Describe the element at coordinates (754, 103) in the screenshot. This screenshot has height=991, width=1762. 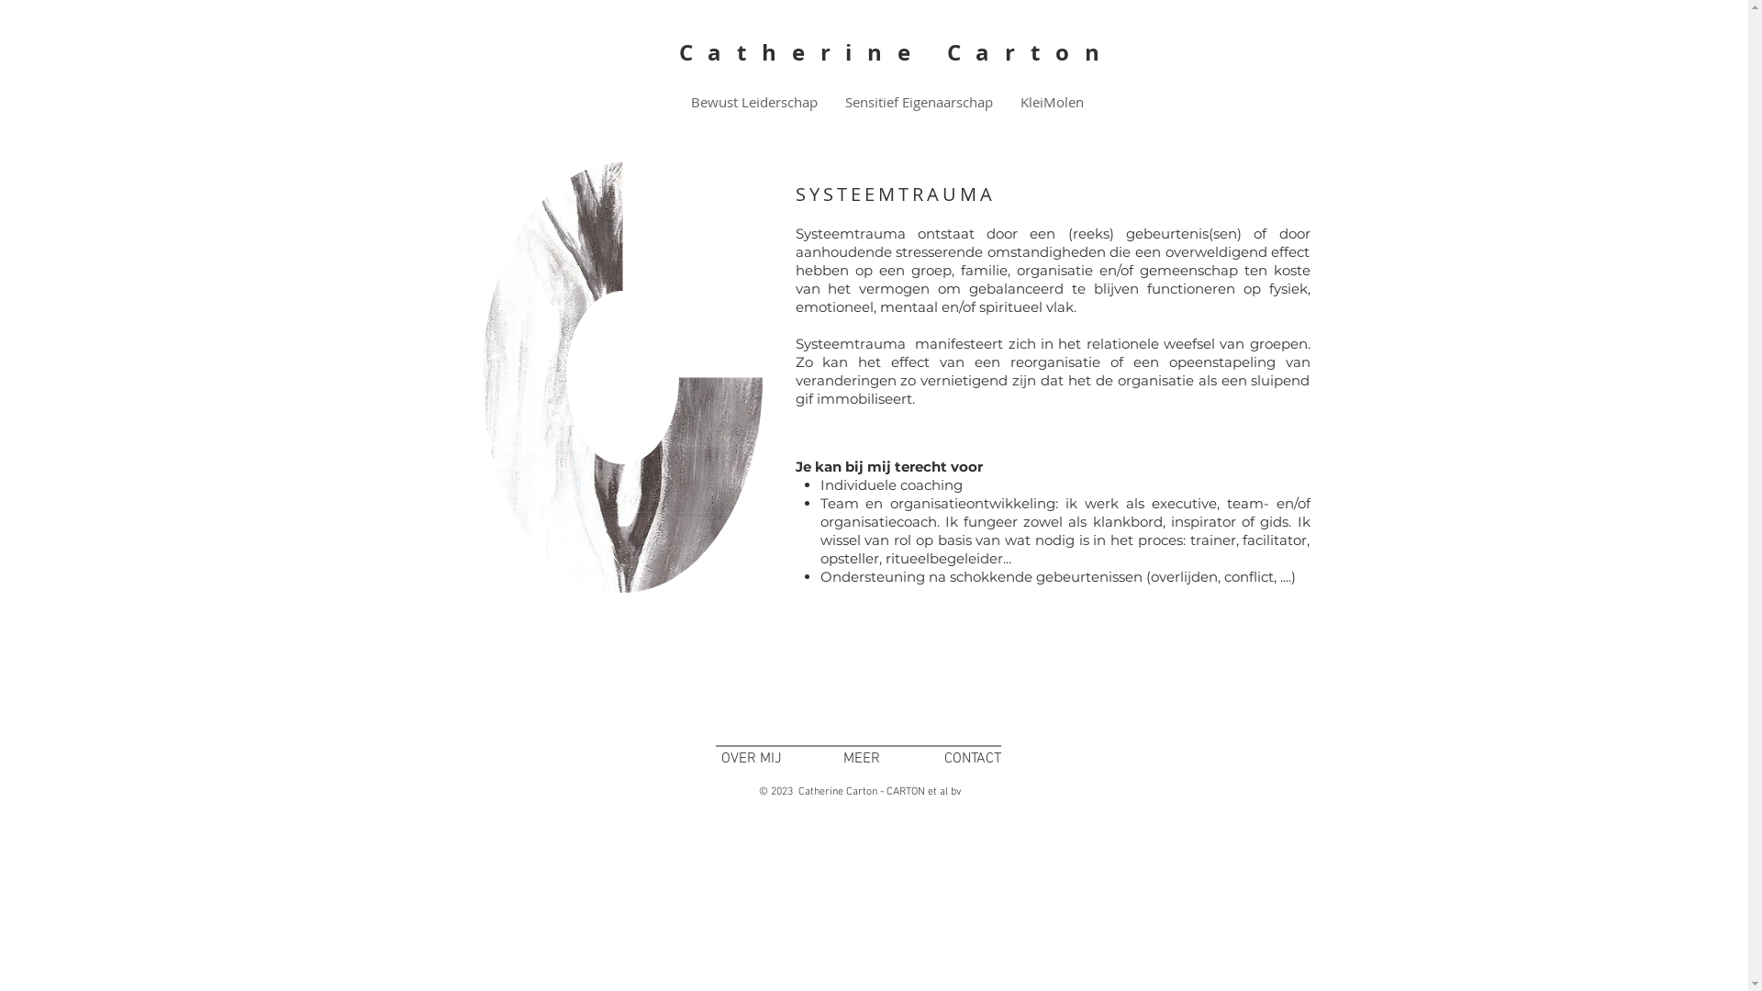
I see `Bewust Leiderschap` at that location.